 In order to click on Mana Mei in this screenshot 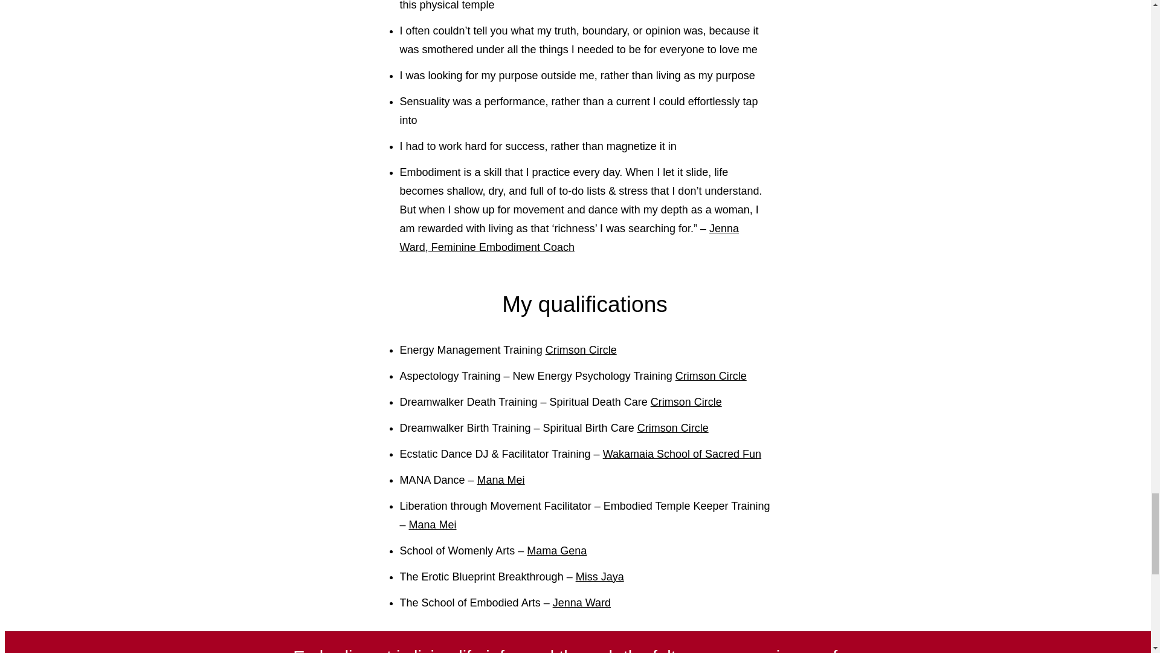, I will do `click(433, 525)`.